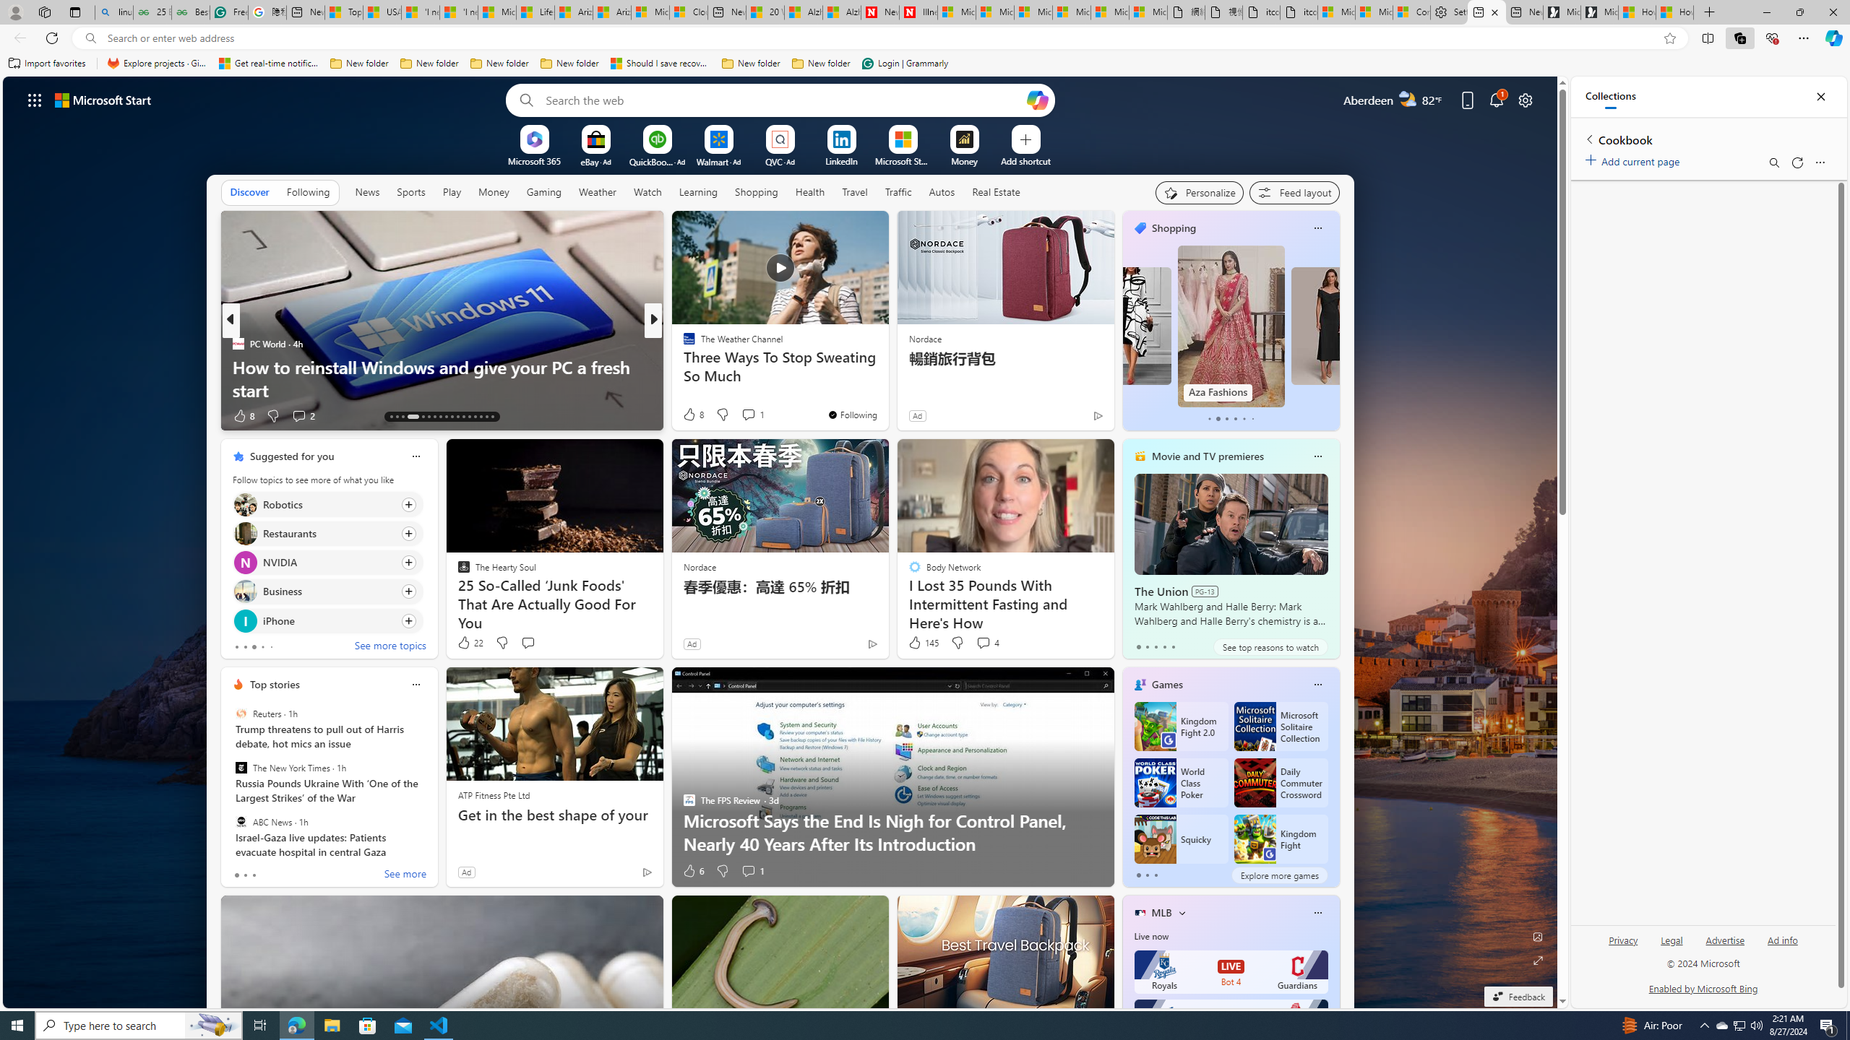  Describe the element at coordinates (784, 100) in the screenshot. I see `Enter your search term` at that location.